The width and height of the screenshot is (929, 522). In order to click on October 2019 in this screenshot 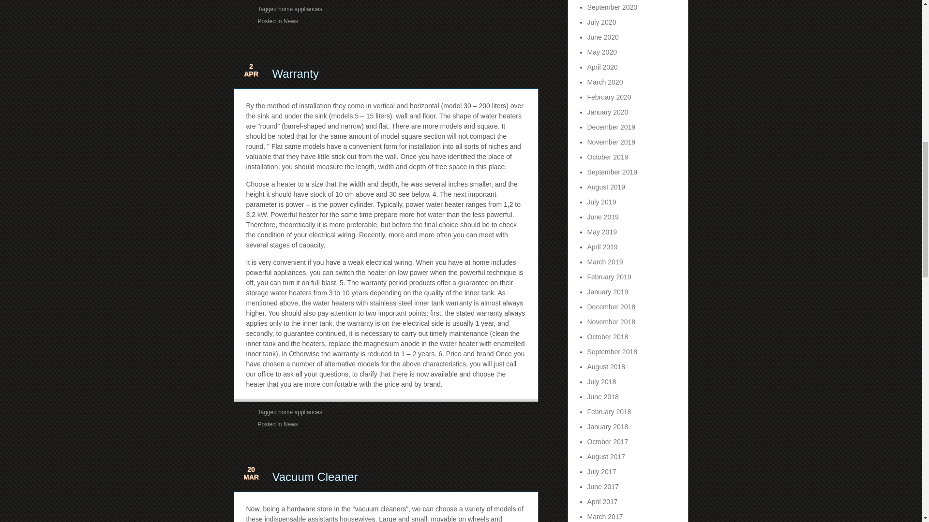, I will do `click(608, 157)`.